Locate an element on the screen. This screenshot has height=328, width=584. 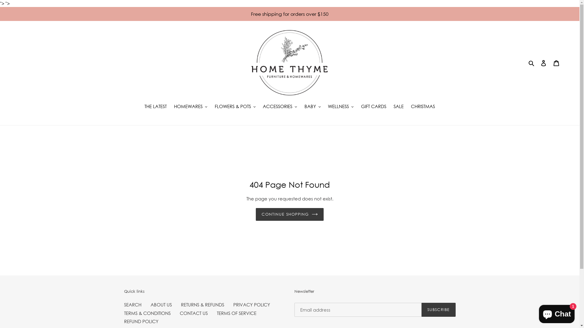
CONTINUE SHOPPING is located at coordinates (290, 214).